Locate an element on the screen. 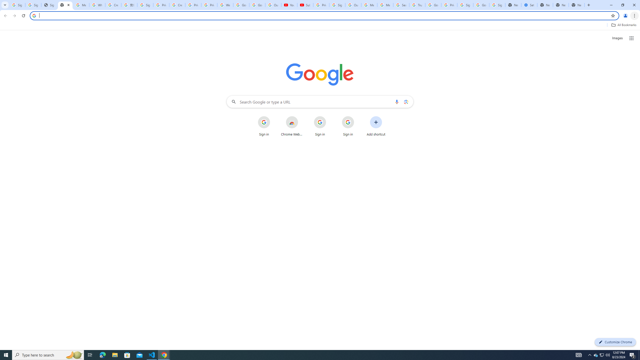 This screenshot has width=640, height=360. Sign in is located at coordinates (348, 126).